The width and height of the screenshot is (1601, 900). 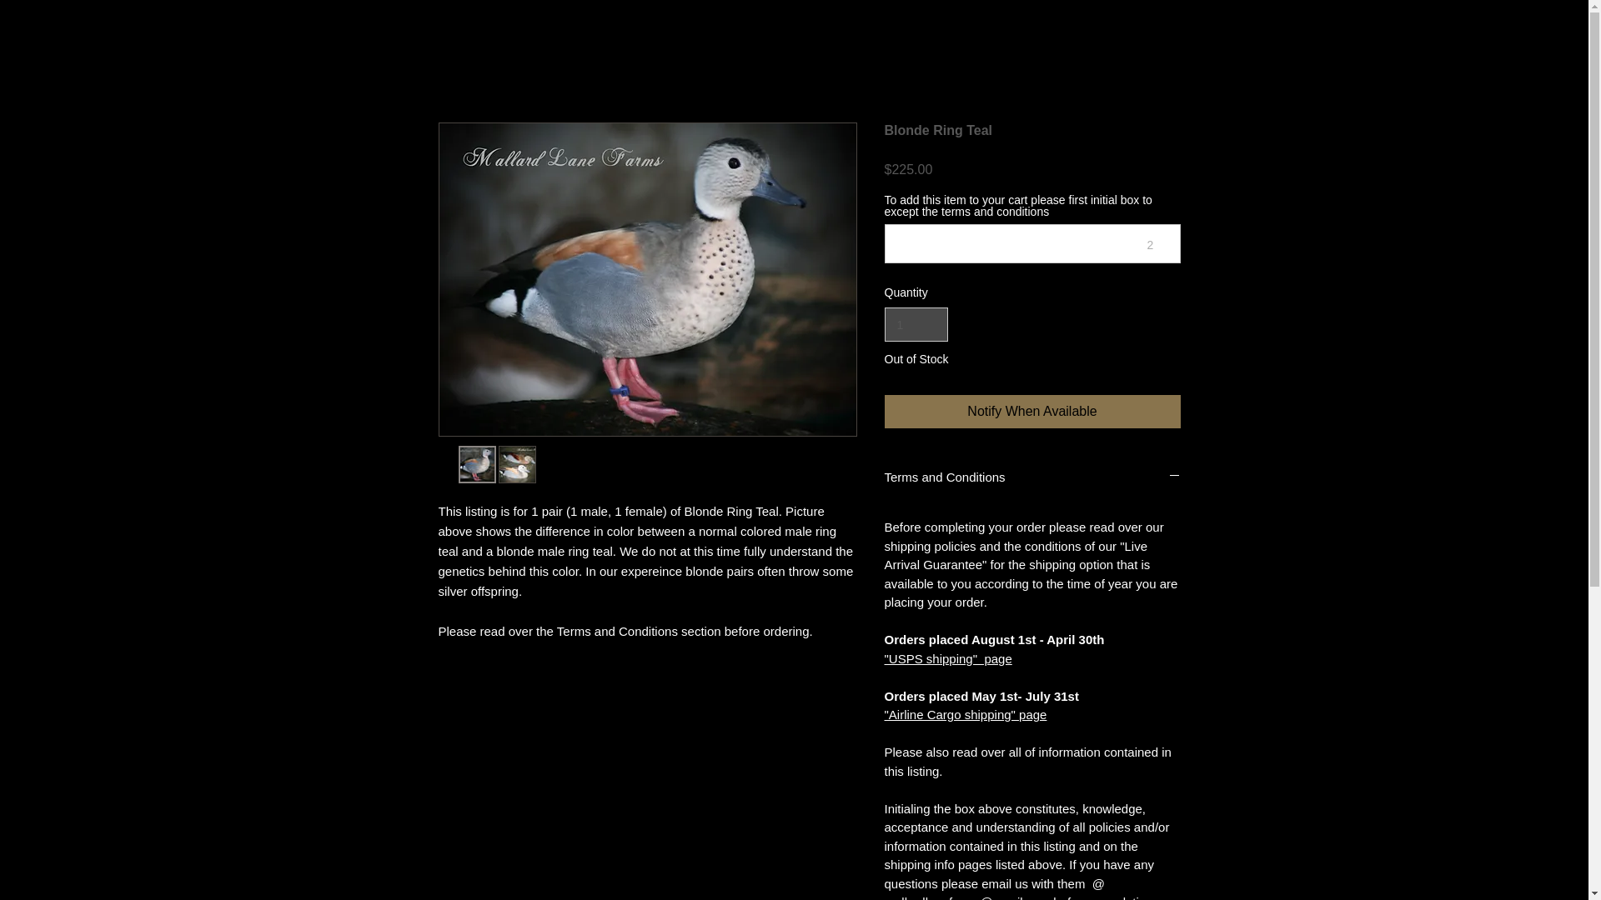 I want to click on Terms and Conditions, so click(x=1031, y=477).